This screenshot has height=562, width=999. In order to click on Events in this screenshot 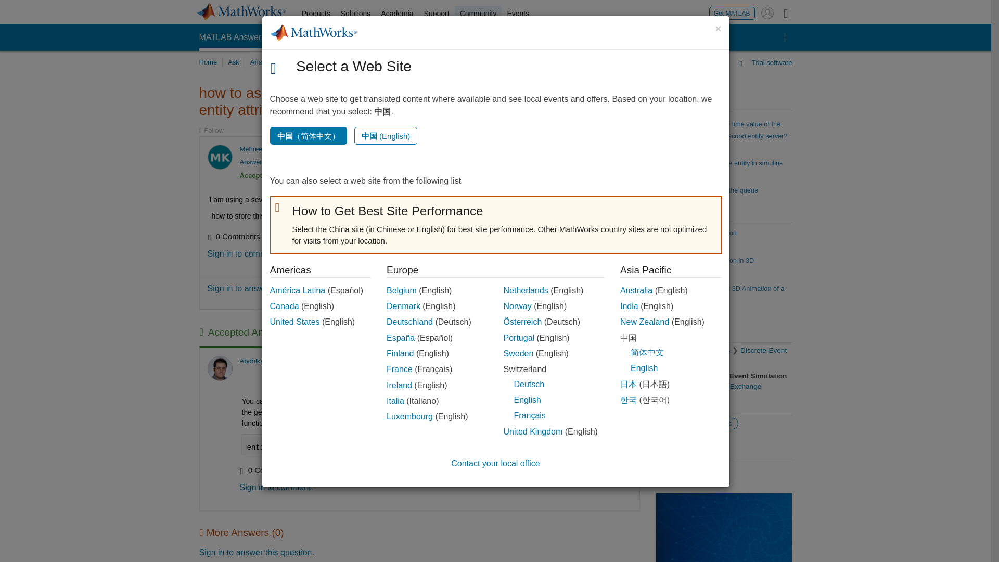, I will do `click(518, 14)`.